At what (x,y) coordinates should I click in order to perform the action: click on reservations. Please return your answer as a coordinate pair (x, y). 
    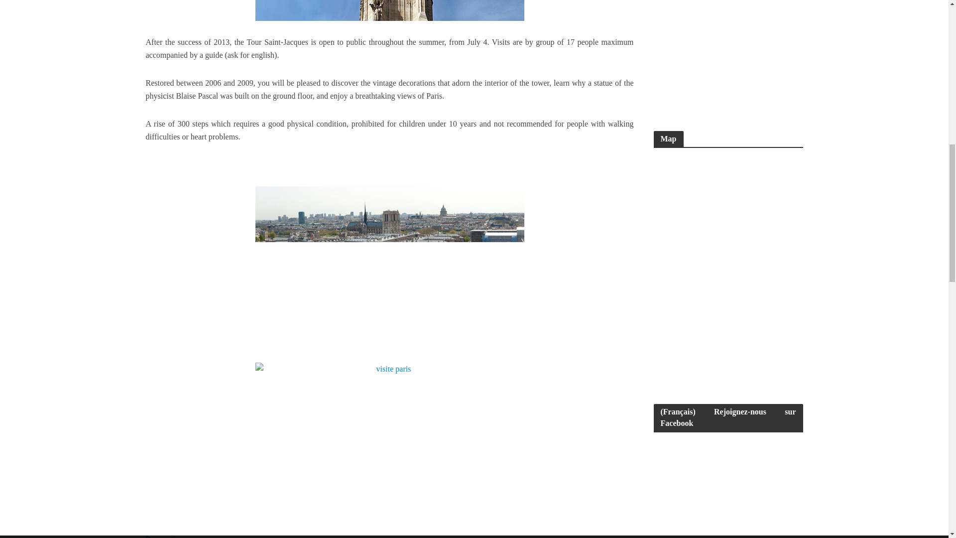
    Looking at the image, I should click on (165, 536).